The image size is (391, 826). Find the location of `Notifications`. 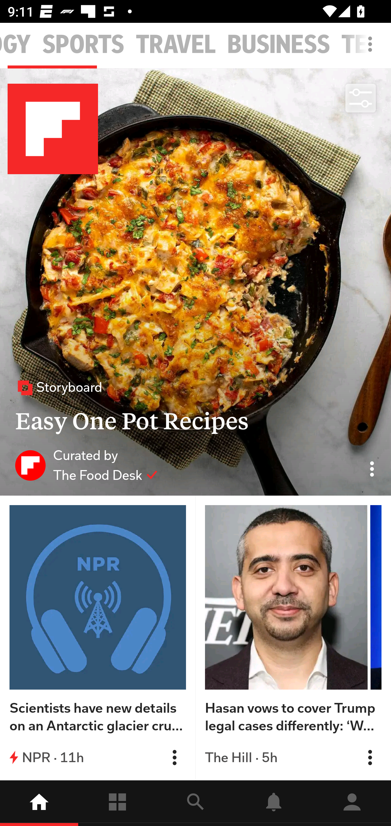

Notifications is located at coordinates (274, 803).